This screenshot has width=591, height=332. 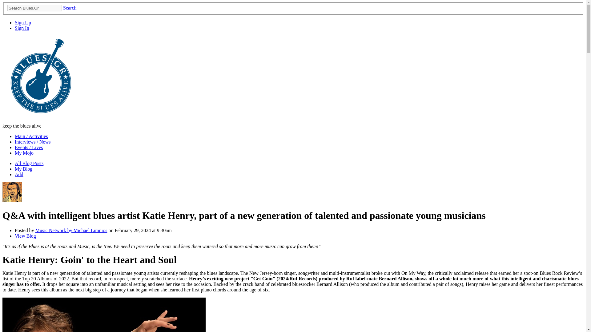 I want to click on Add, so click(x=19, y=174).